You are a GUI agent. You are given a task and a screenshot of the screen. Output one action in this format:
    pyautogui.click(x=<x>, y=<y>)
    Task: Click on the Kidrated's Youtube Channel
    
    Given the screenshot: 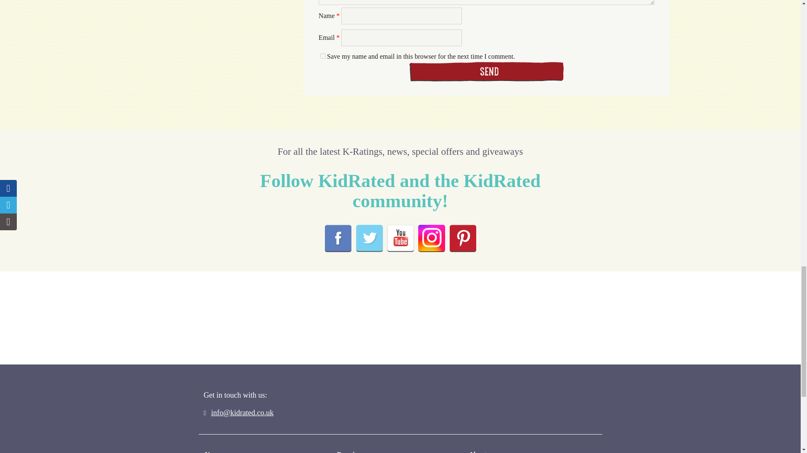 What is the action you would take?
    pyautogui.click(x=400, y=238)
    